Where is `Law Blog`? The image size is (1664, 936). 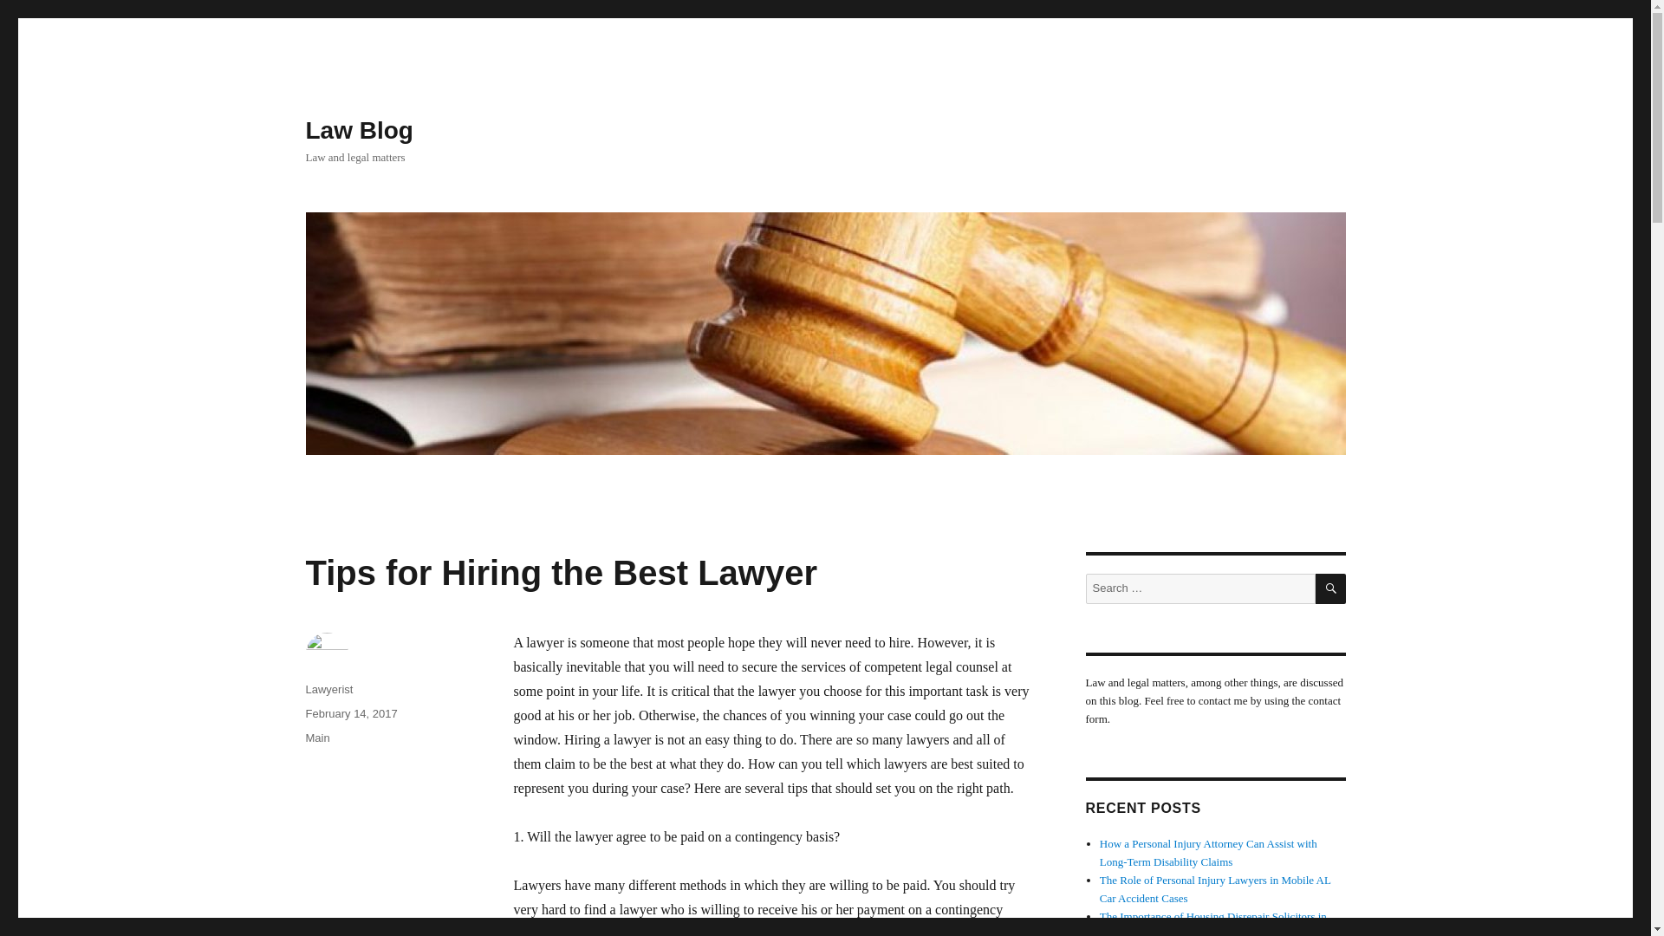
Law Blog is located at coordinates (359, 130).